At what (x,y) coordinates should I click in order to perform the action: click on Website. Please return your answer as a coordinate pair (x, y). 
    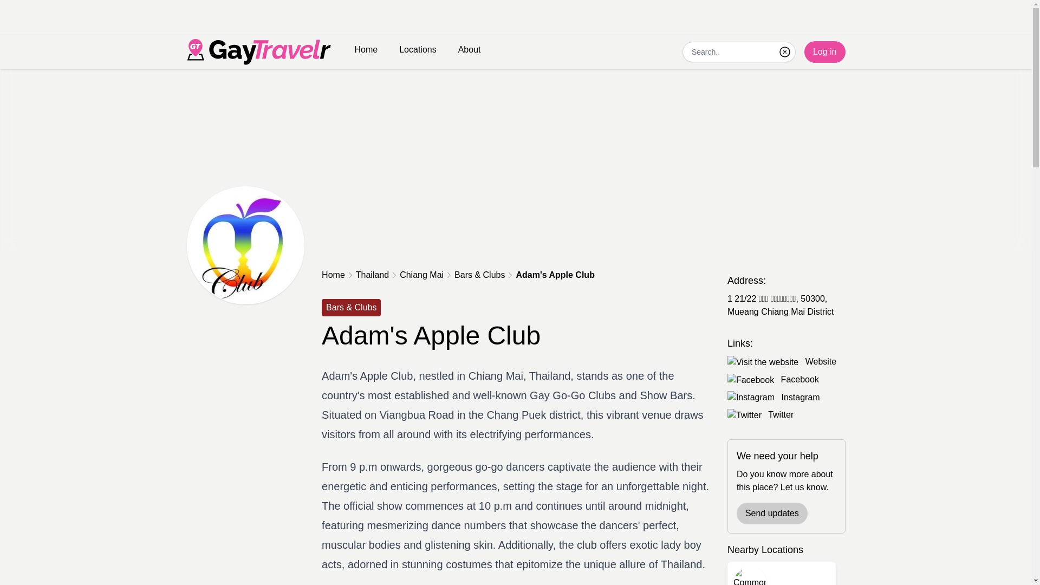
    Looking at the image, I should click on (821, 361).